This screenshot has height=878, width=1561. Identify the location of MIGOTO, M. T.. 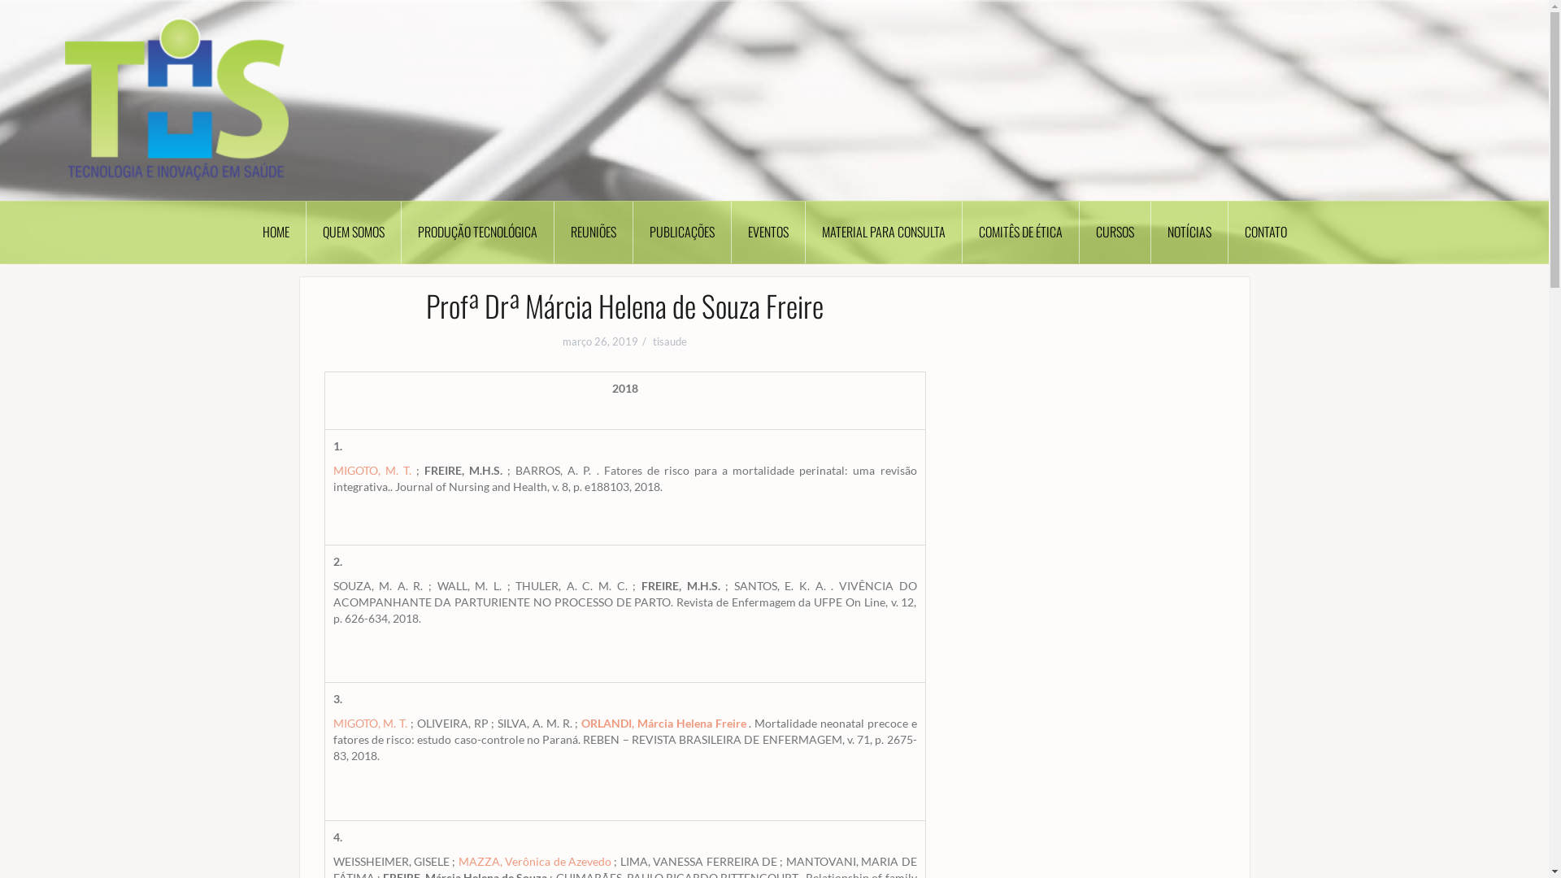
(372, 470).